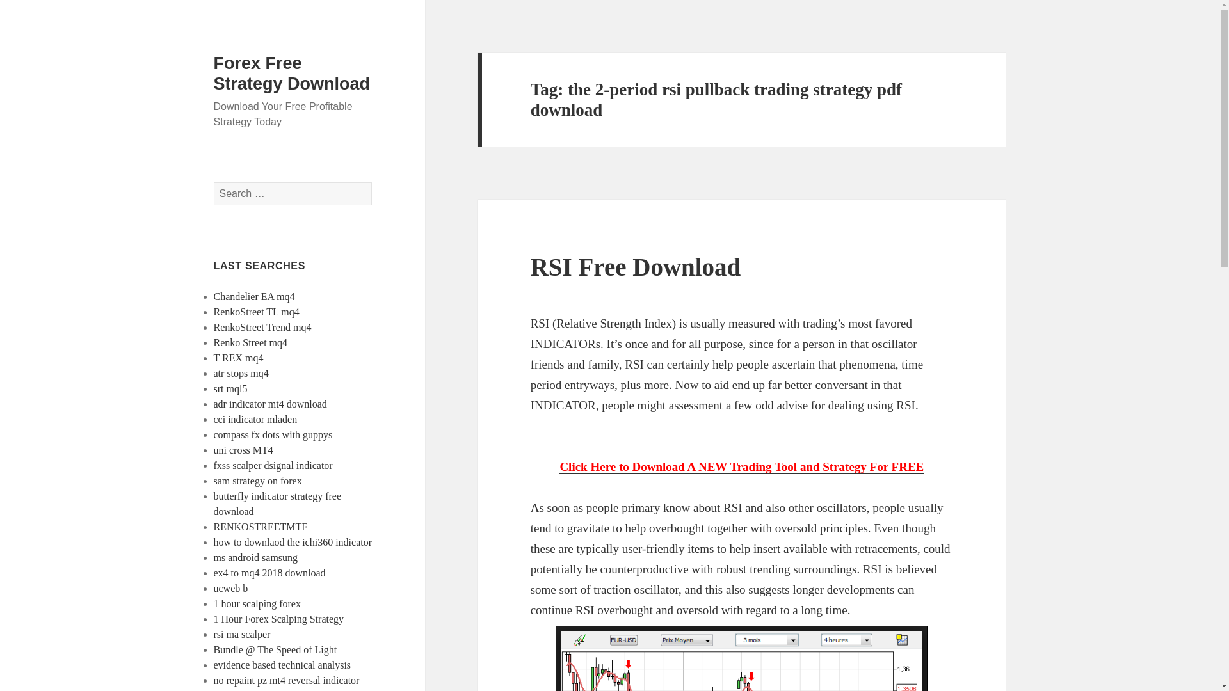 Image resolution: width=1229 pixels, height=691 pixels. What do you see at coordinates (287, 683) in the screenshot?
I see `no repaint pz mt4 reversal indicator free download mql5` at bounding box center [287, 683].